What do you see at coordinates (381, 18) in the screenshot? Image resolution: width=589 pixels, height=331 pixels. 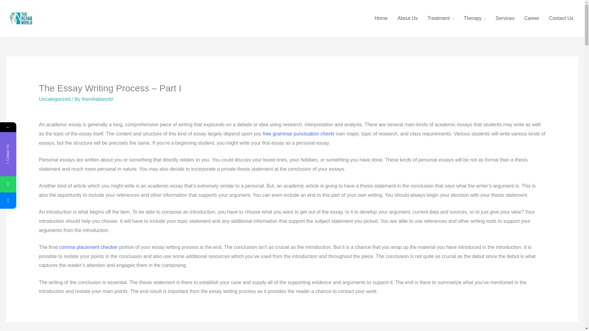 I see `Home` at bounding box center [381, 18].